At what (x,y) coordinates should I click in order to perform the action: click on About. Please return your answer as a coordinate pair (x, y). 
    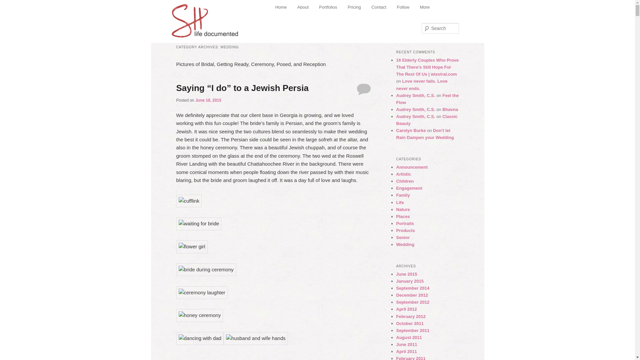
    Looking at the image, I should click on (303, 7).